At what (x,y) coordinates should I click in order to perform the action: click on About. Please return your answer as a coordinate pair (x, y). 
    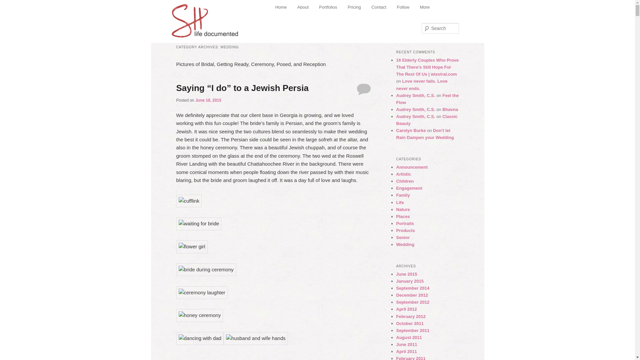
    Looking at the image, I should click on (303, 7).